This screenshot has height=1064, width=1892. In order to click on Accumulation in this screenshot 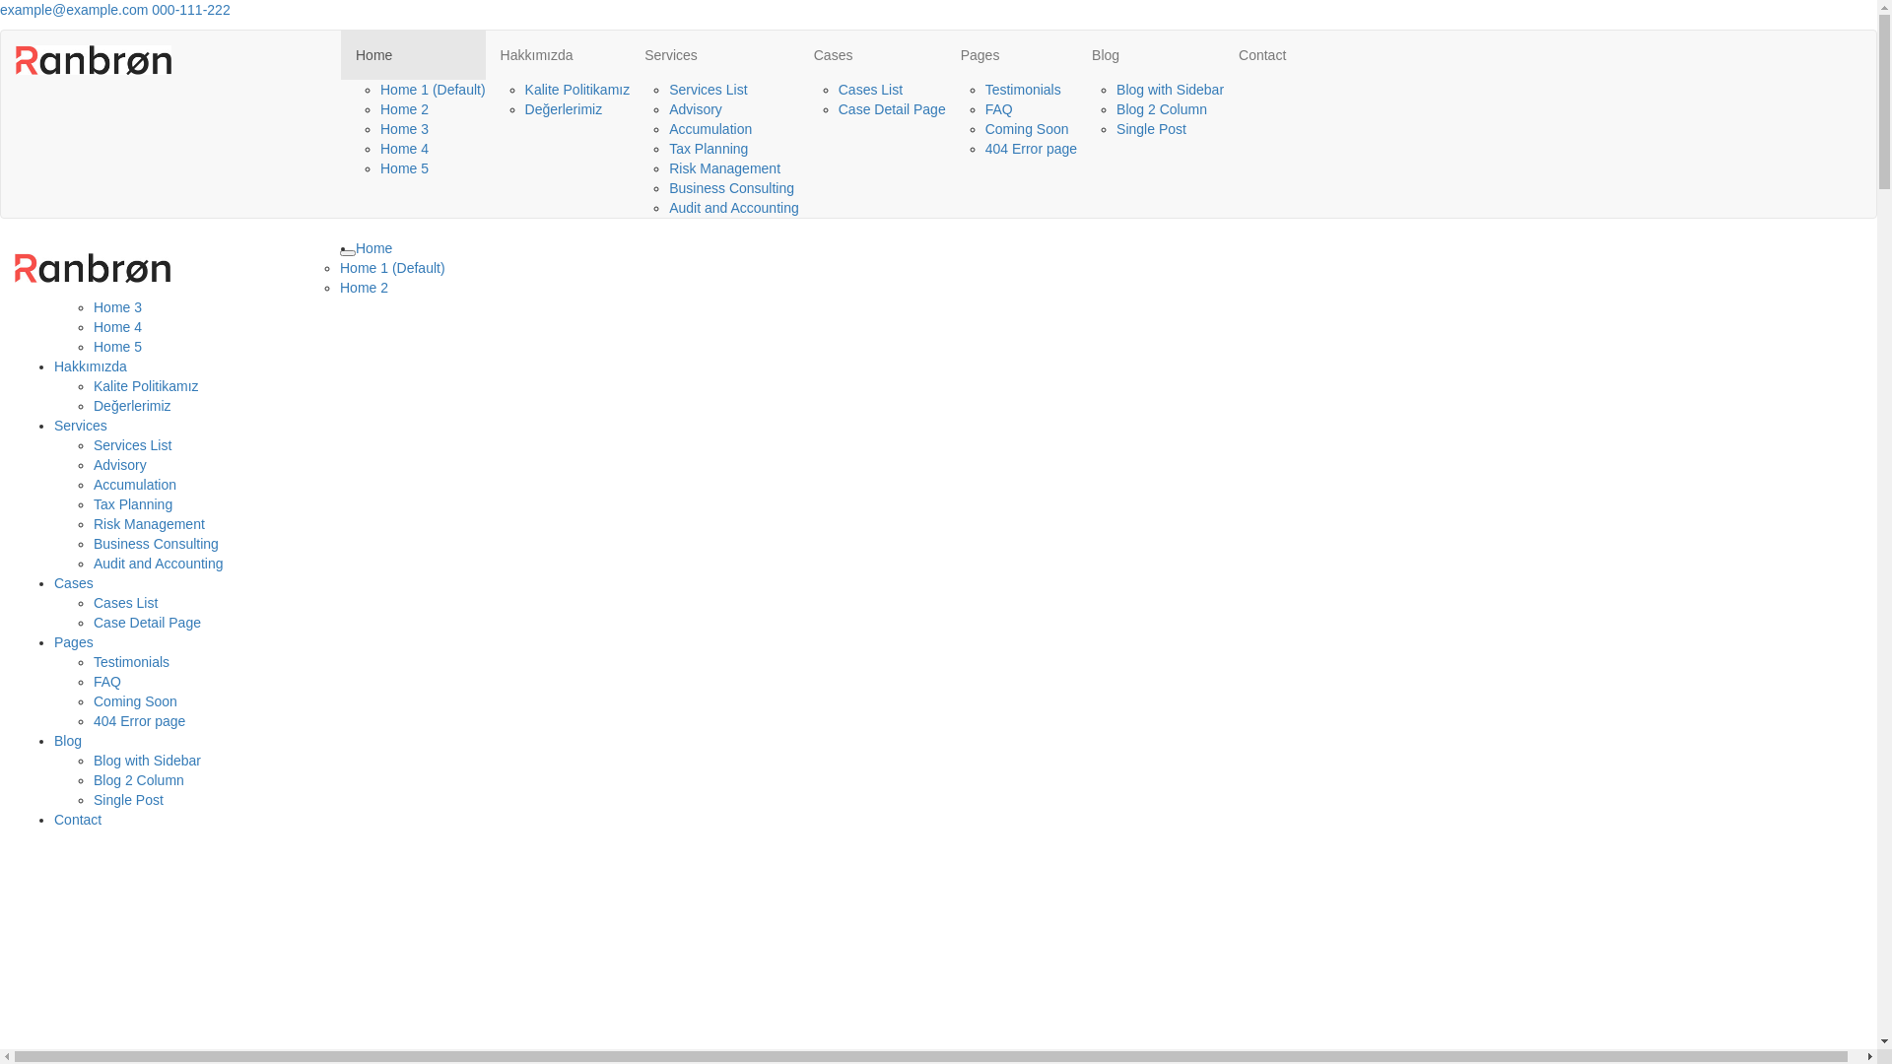, I will do `click(135, 485)`.